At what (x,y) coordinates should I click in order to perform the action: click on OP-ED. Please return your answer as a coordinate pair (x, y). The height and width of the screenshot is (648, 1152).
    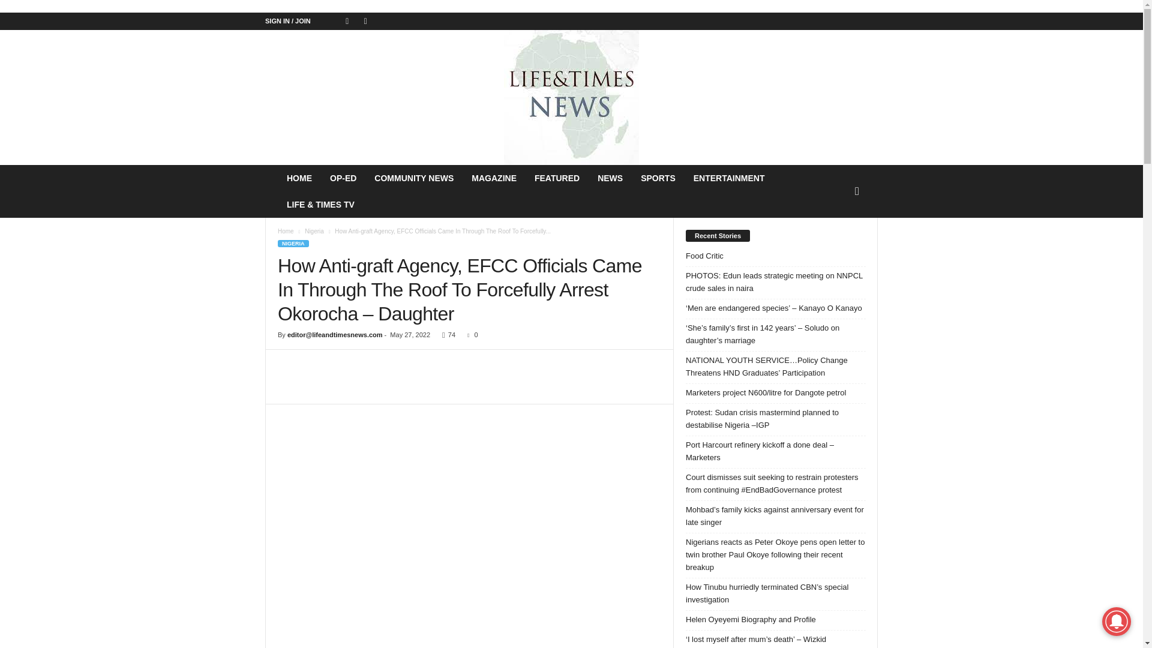
    Looking at the image, I should click on (343, 178).